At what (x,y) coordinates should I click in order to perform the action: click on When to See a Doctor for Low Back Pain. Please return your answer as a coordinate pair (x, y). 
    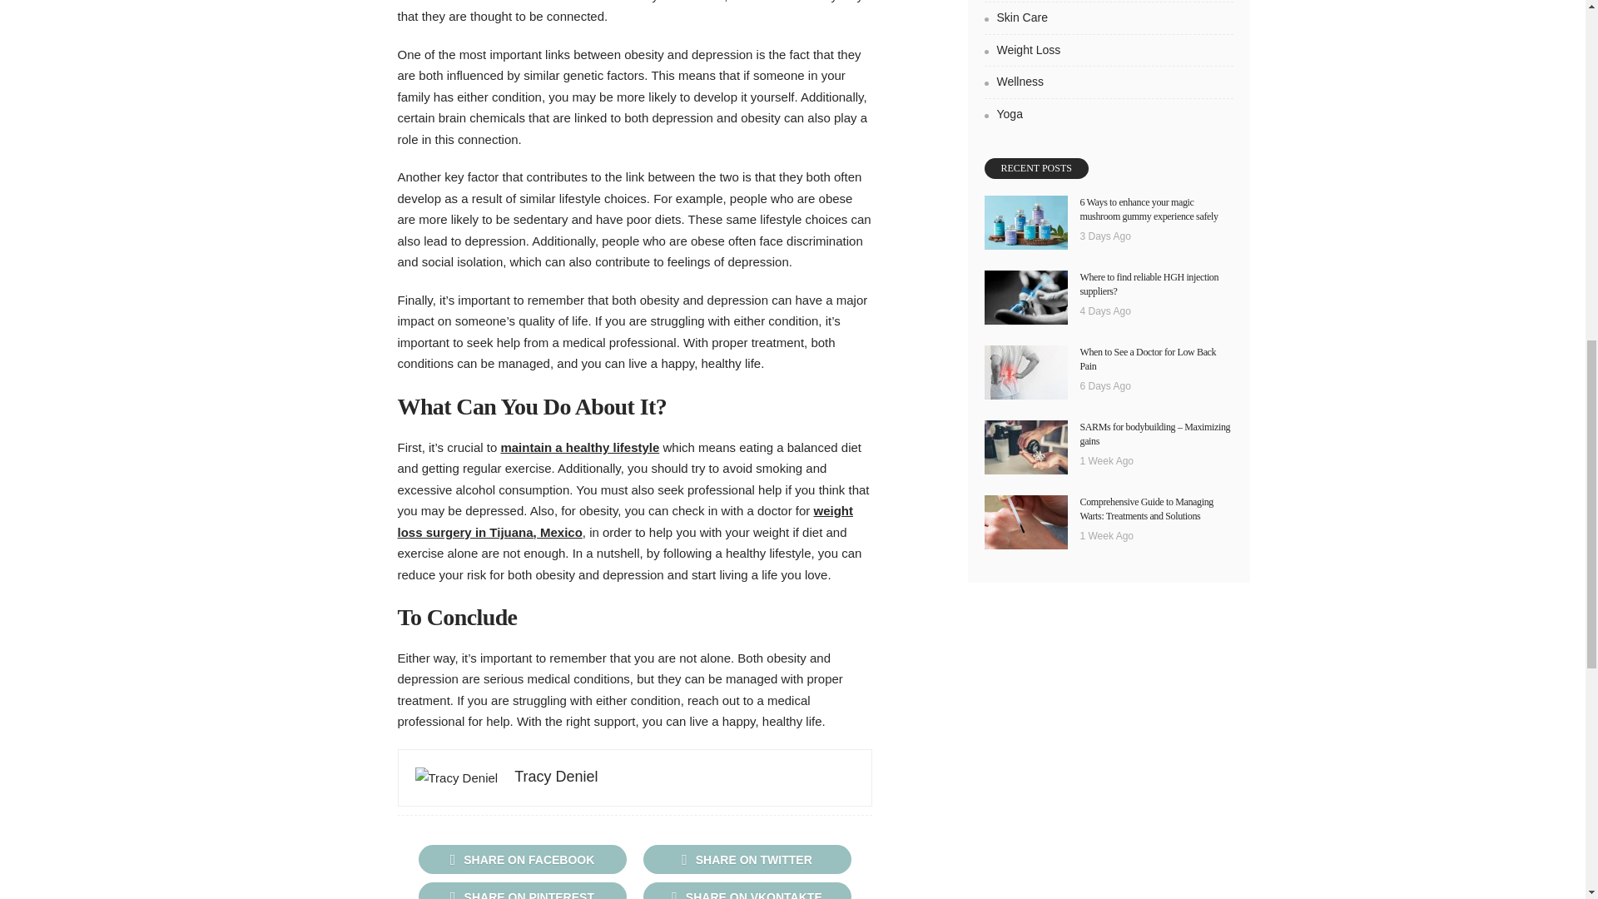
    Looking at the image, I should click on (1025, 371).